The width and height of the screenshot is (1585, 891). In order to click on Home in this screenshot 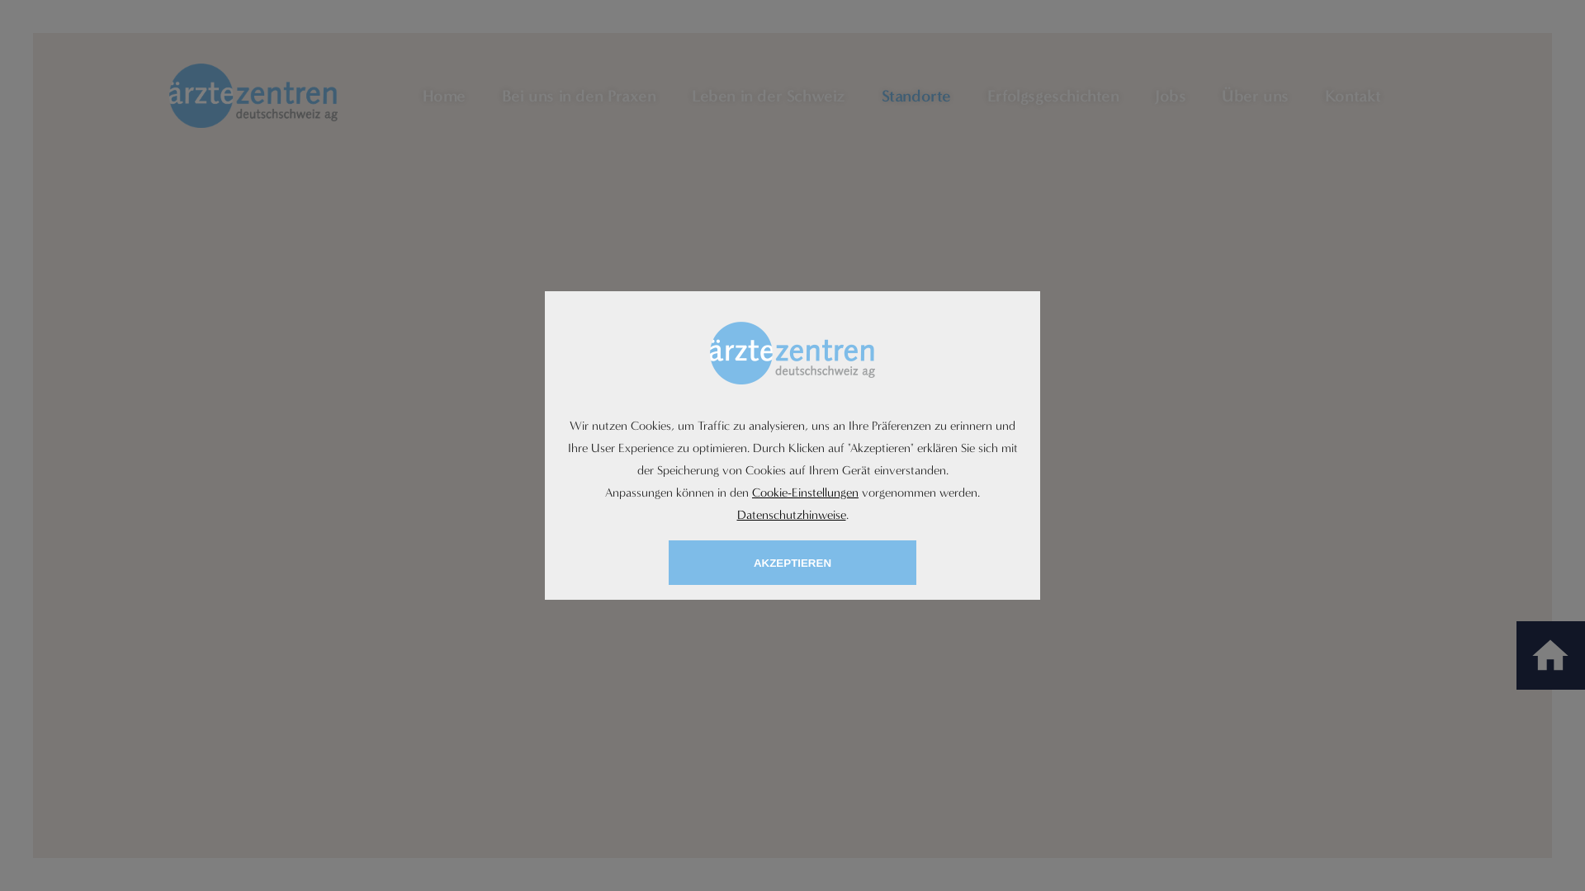, I will do `click(444, 96)`.